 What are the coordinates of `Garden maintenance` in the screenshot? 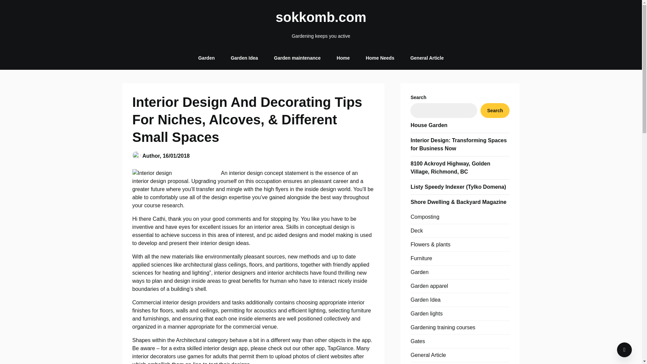 It's located at (297, 58).